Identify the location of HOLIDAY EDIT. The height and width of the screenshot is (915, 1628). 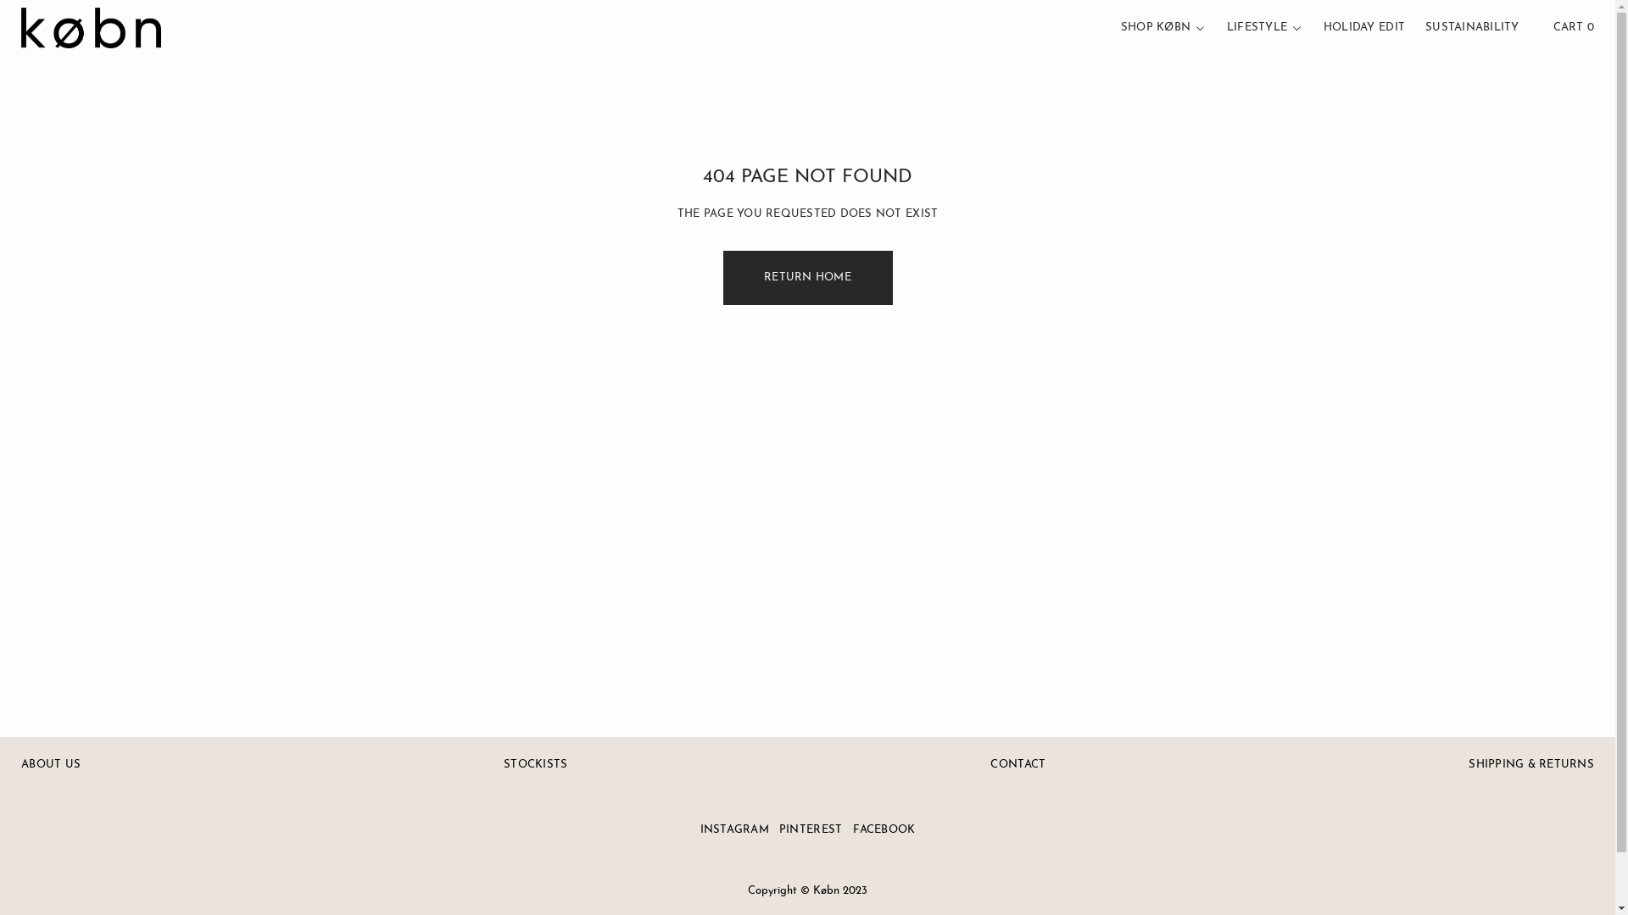
(1364, 28).